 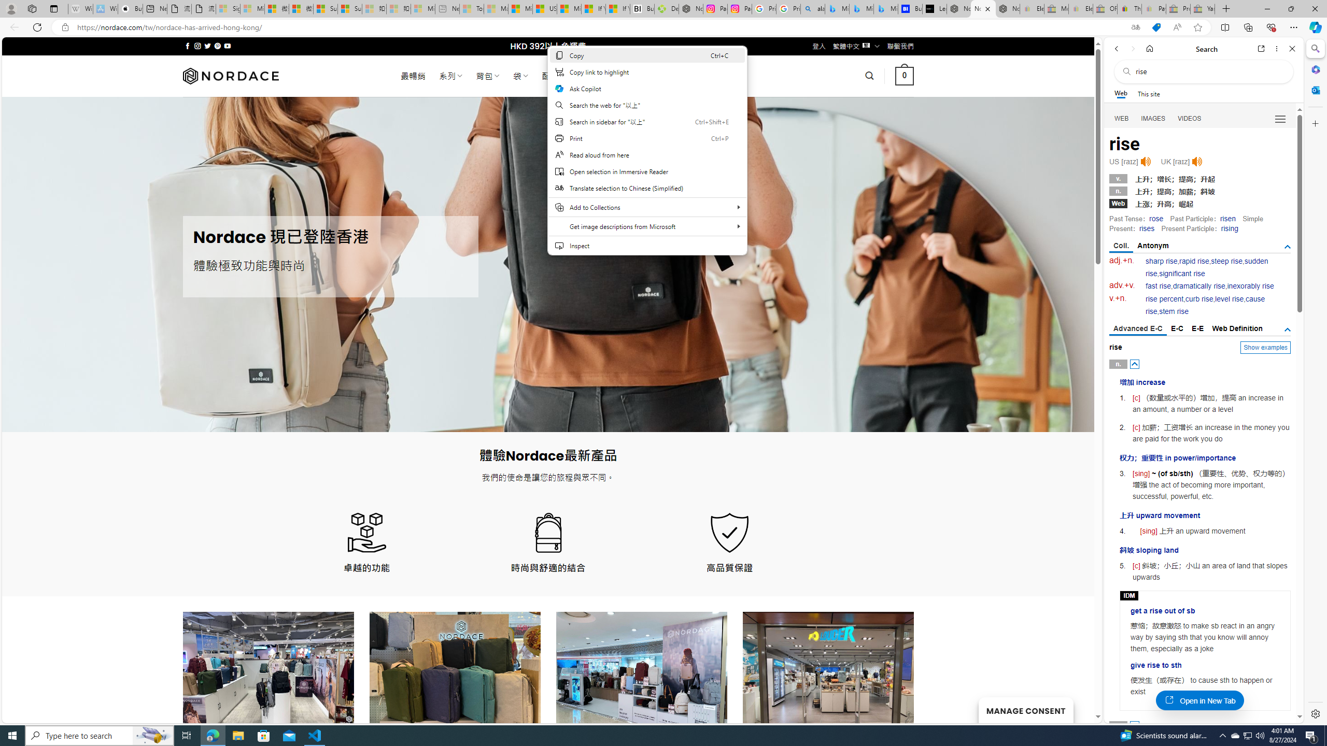 I want to click on Inspect, so click(x=647, y=245).